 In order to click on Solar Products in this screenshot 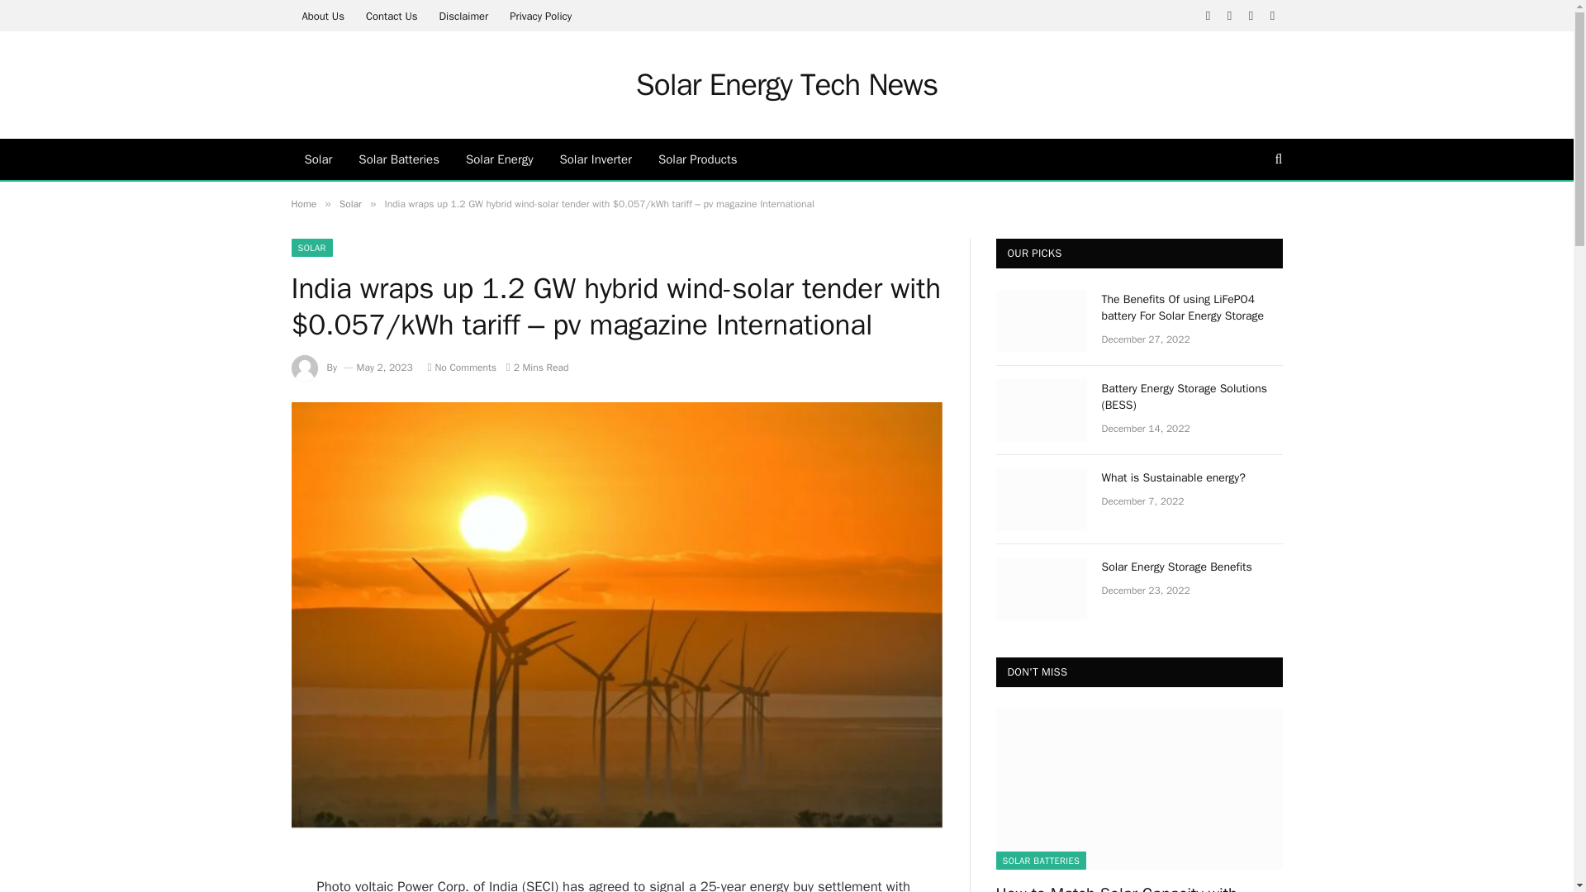, I will do `click(697, 159)`.